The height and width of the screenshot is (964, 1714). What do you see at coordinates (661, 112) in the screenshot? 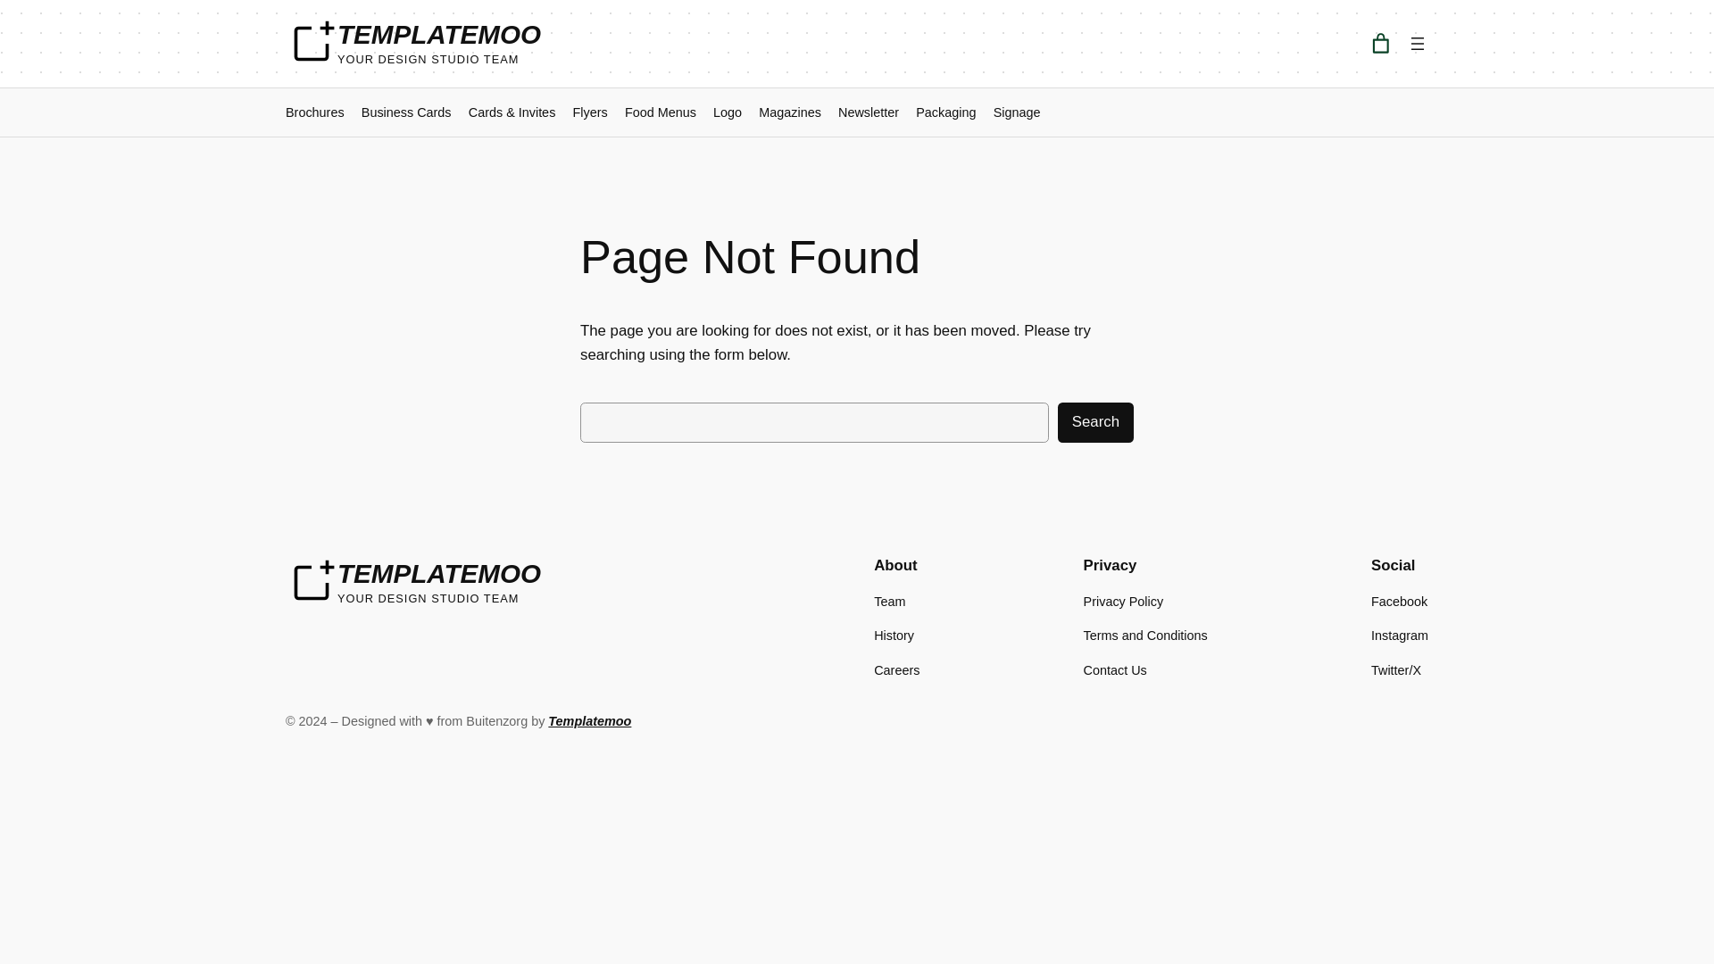
I see `Food Menus` at bounding box center [661, 112].